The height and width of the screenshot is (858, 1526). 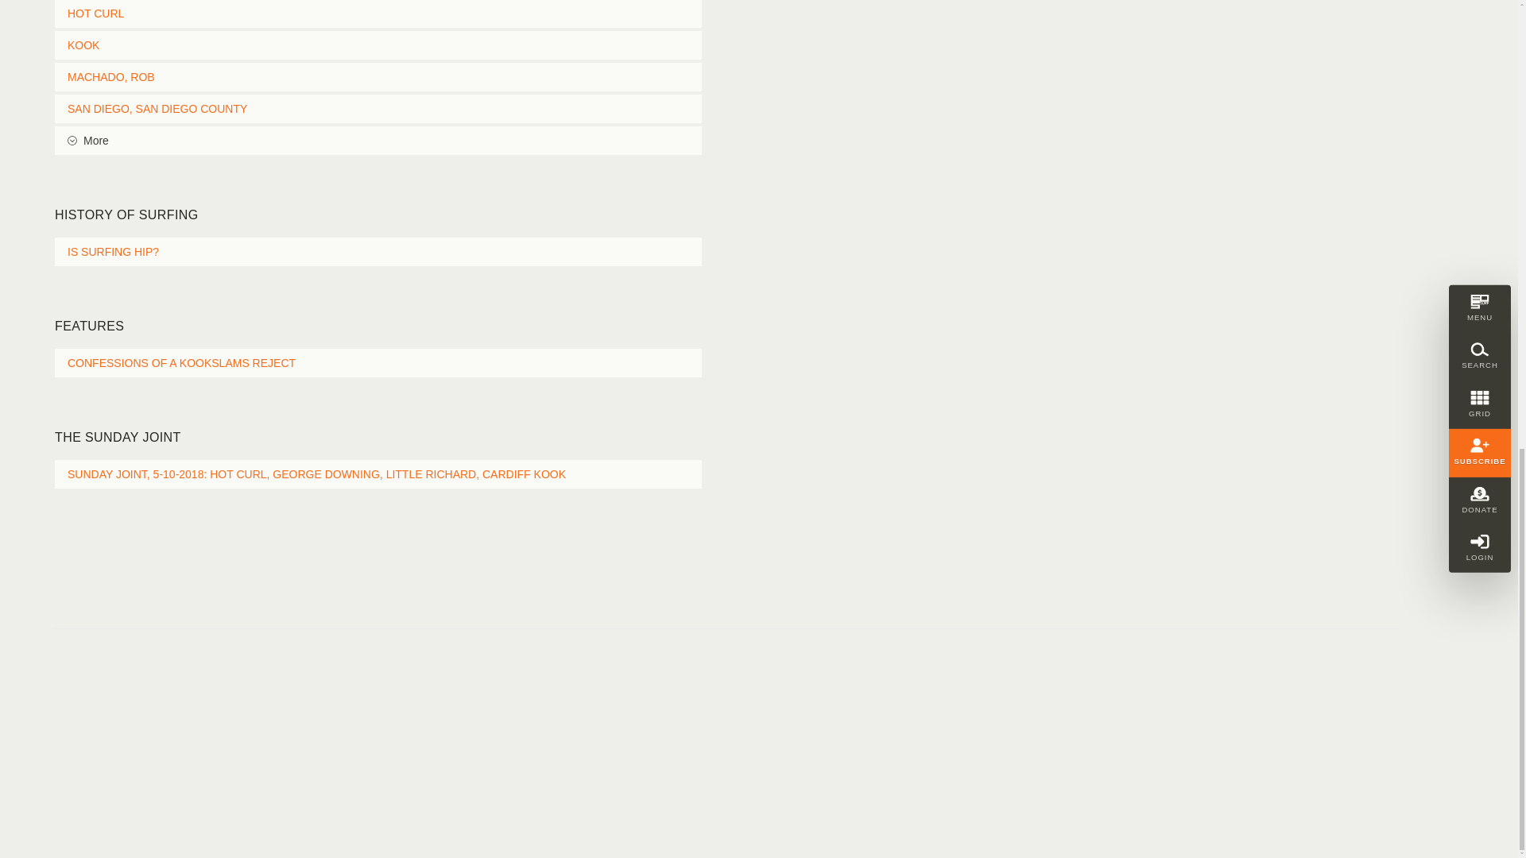 What do you see at coordinates (378, 362) in the screenshot?
I see `CONFESSIONS OF A KOOKSLAMS REJECT` at bounding box center [378, 362].